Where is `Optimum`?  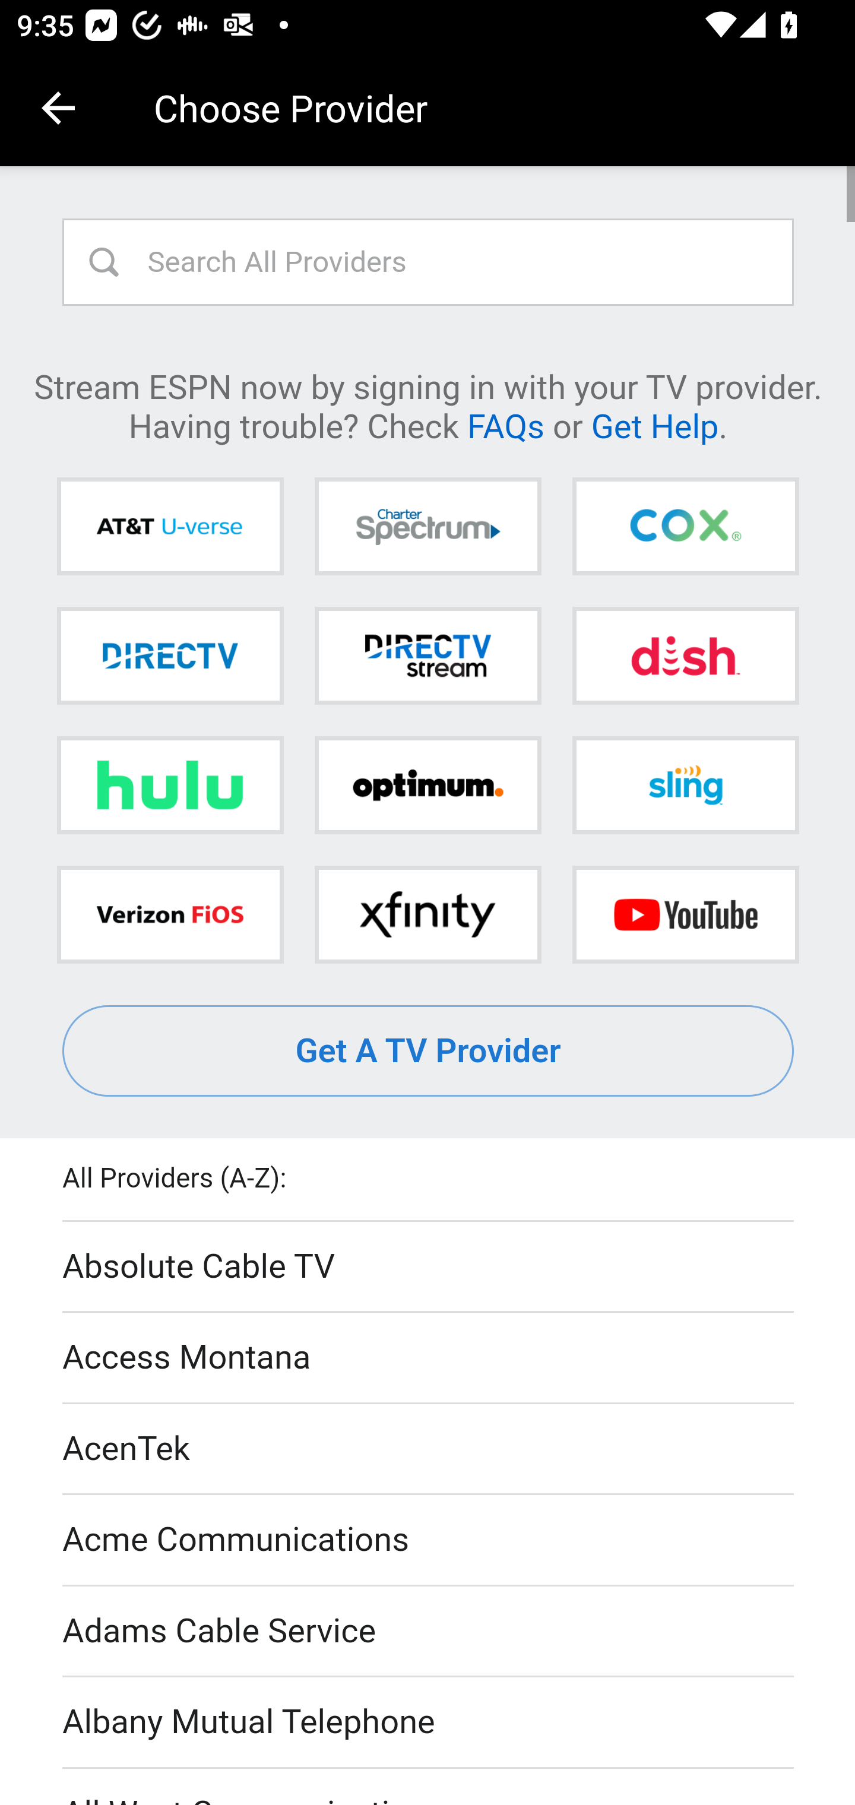
Optimum is located at coordinates (427, 785).